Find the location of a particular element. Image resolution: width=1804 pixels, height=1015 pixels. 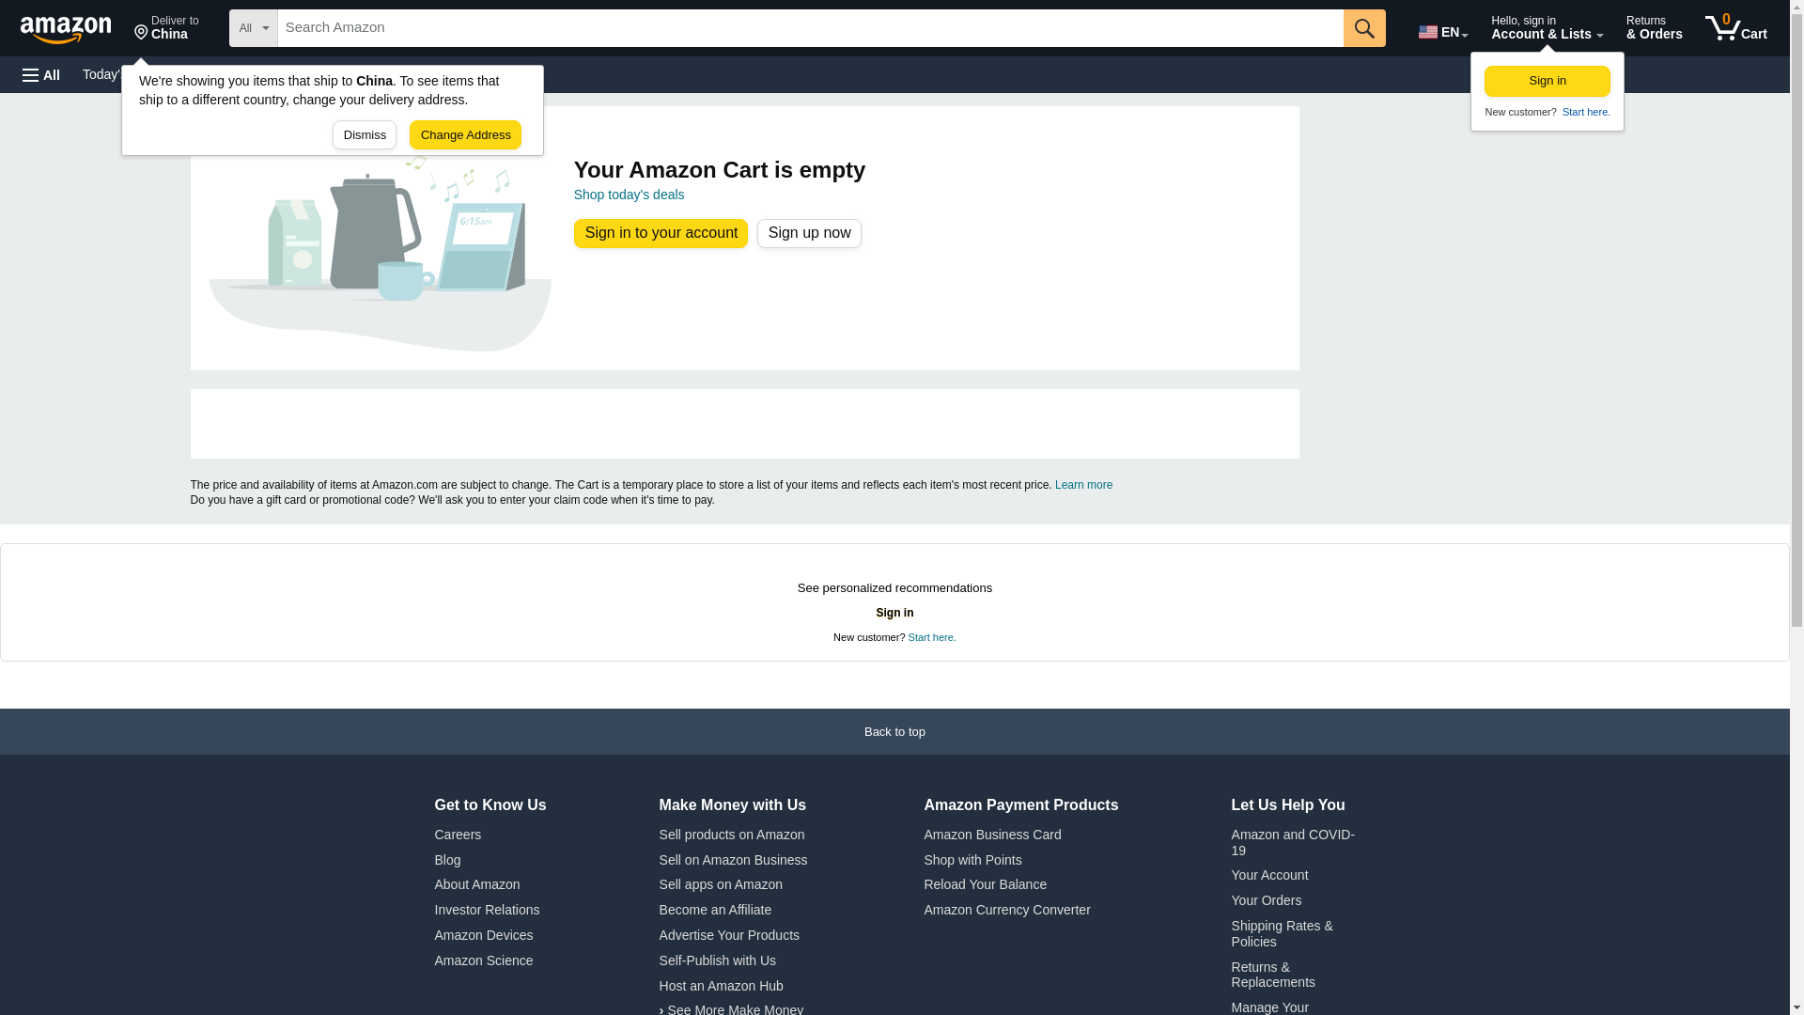

Today's Deals is located at coordinates (808, 233).